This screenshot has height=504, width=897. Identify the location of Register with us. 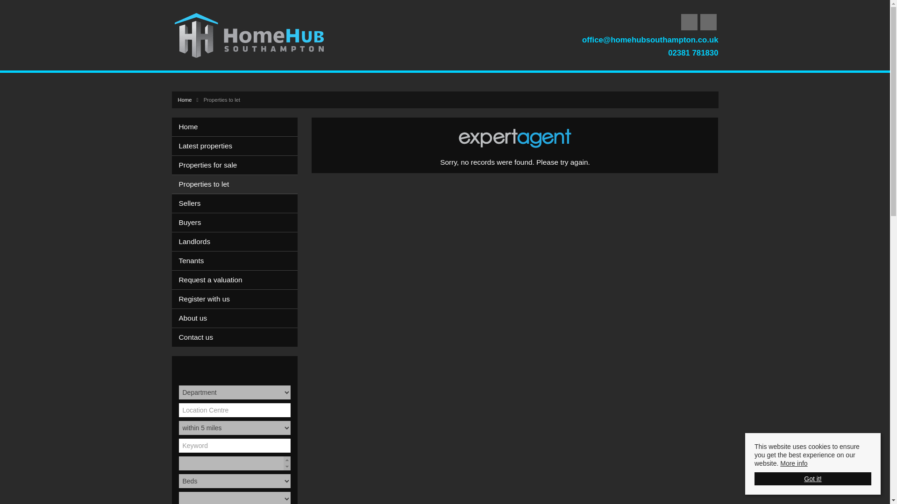
(238, 299).